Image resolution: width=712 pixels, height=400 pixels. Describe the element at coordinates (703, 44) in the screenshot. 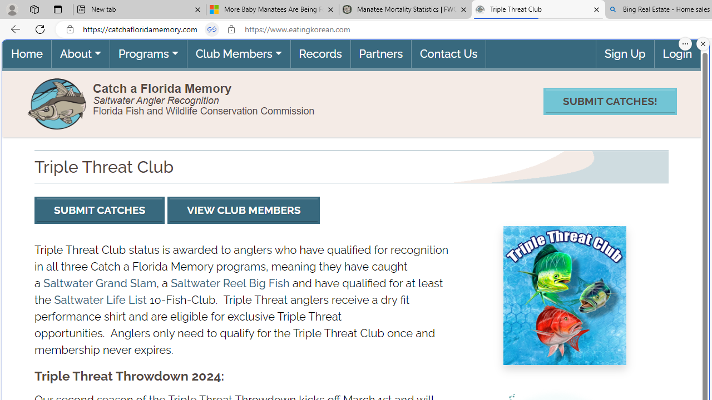

I see `Close split screen.` at that location.